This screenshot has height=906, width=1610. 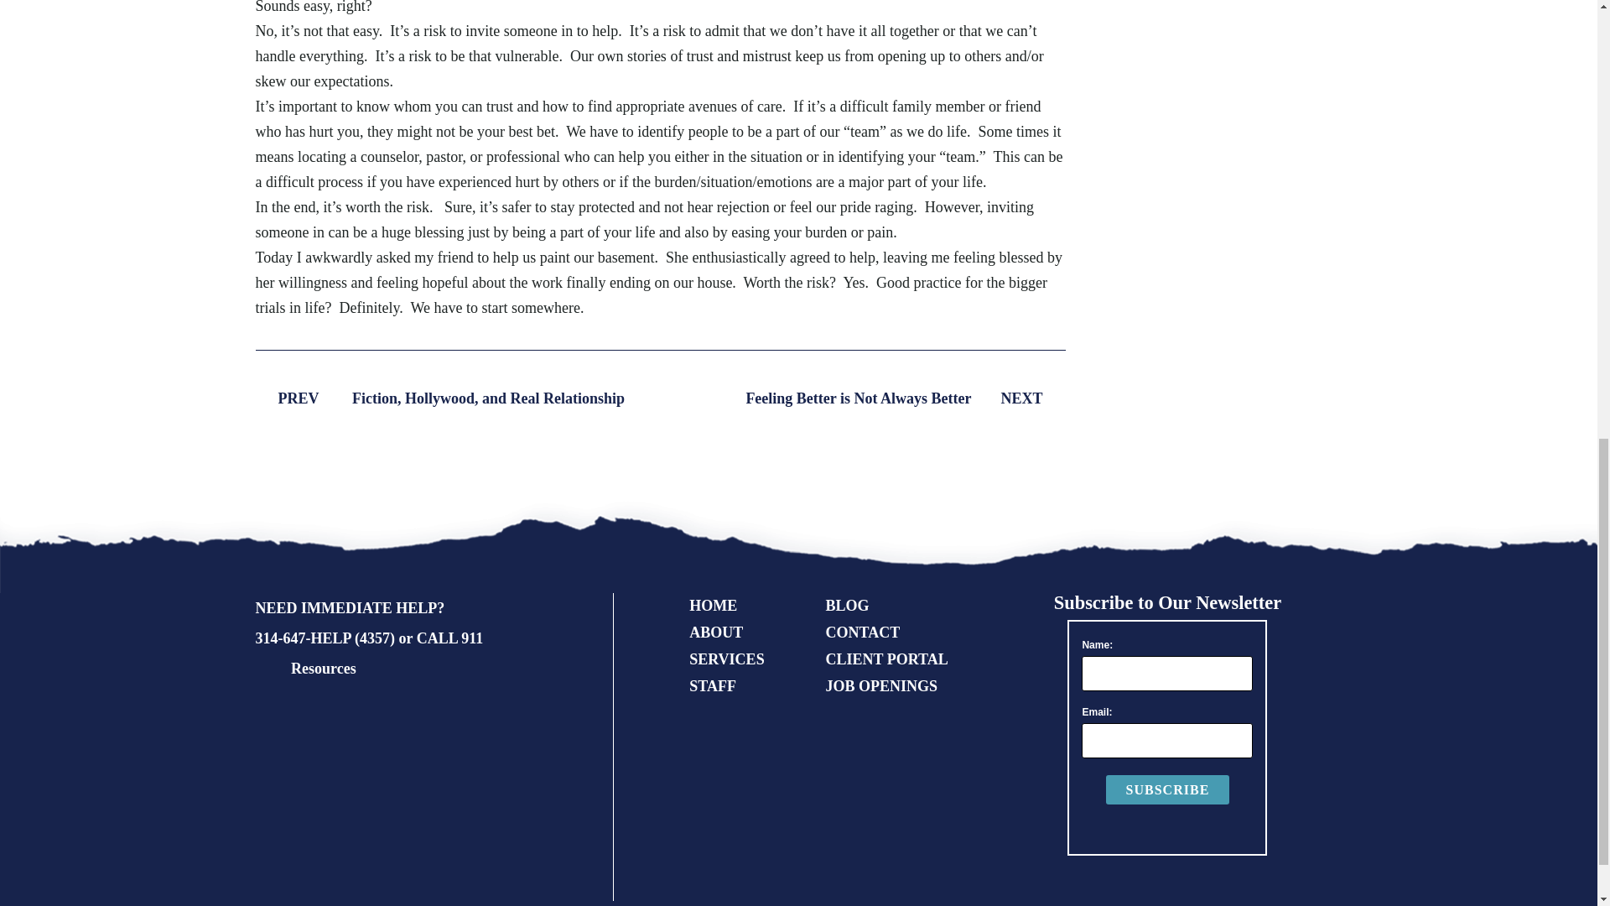 I want to click on SUBSCRIBE, so click(x=1167, y=790).